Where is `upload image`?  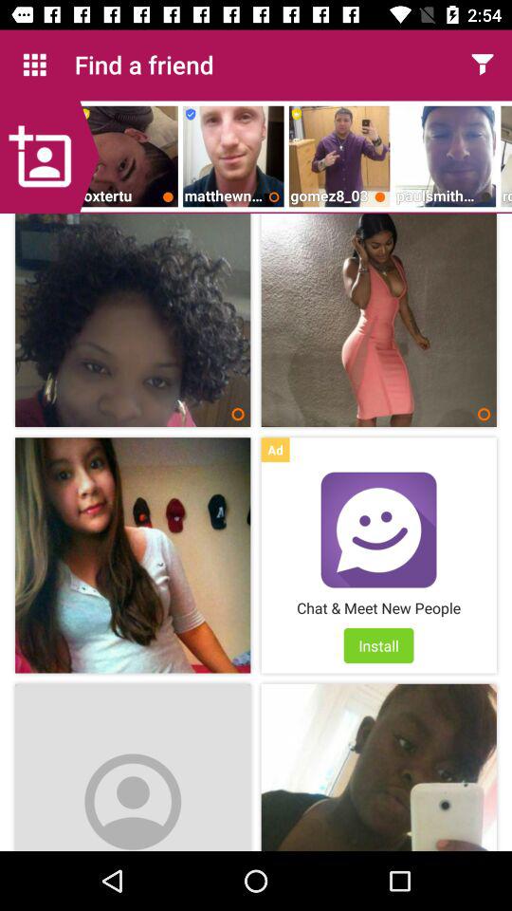 upload image is located at coordinates (49, 157).